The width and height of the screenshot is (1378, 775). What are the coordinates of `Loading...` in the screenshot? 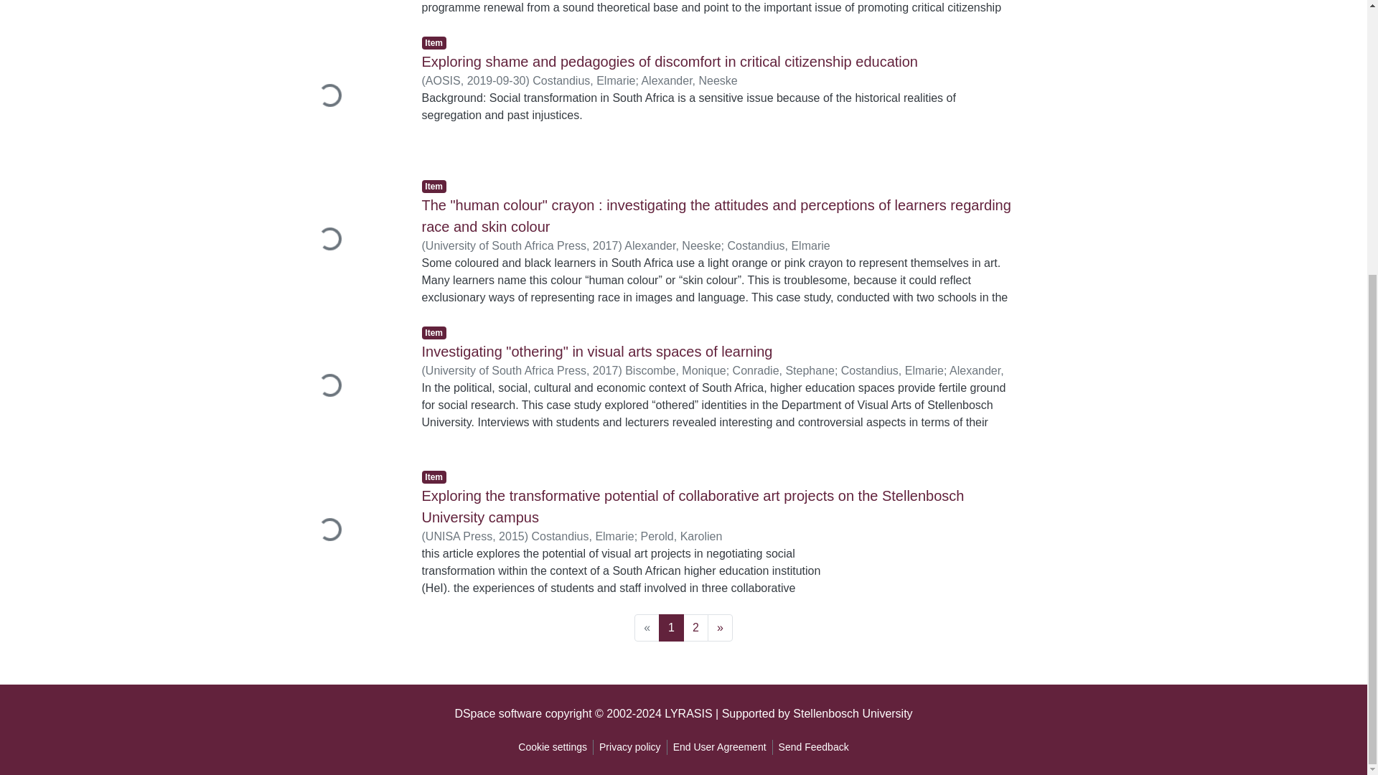 It's located at (343, 97).